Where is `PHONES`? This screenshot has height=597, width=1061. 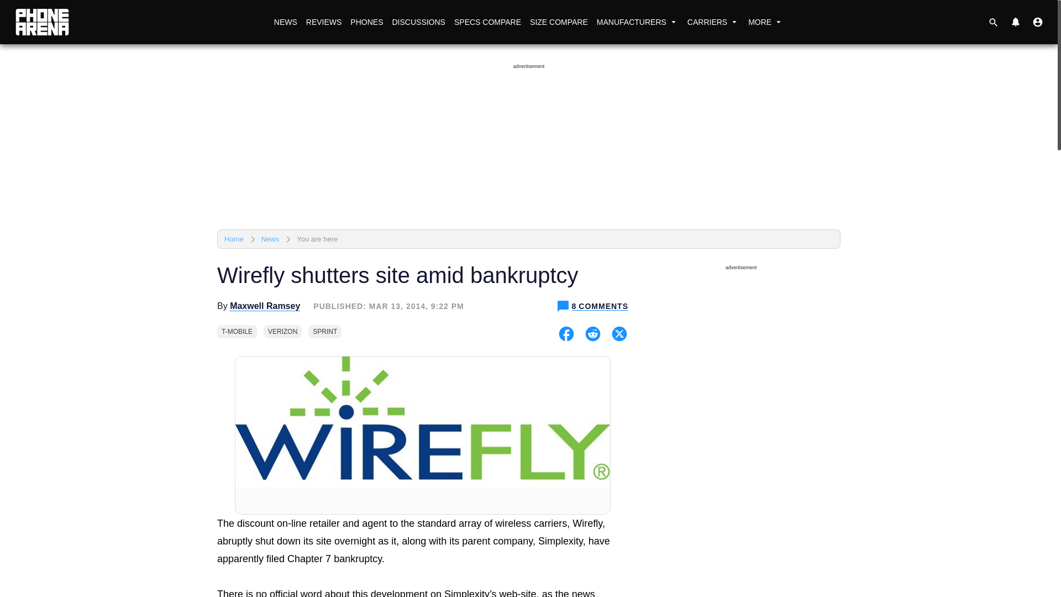
PHONES is located at coordinates (366, 22).